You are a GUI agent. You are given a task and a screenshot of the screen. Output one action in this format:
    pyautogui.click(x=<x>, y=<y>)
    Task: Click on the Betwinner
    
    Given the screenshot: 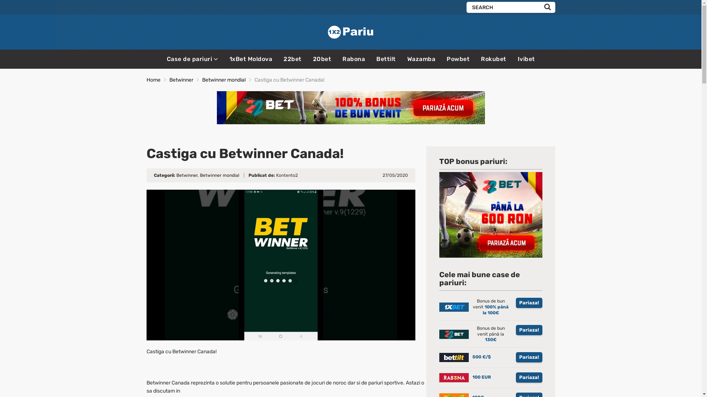 What is the action you would take?
    pyautogui.click(x=187, y=175)
    